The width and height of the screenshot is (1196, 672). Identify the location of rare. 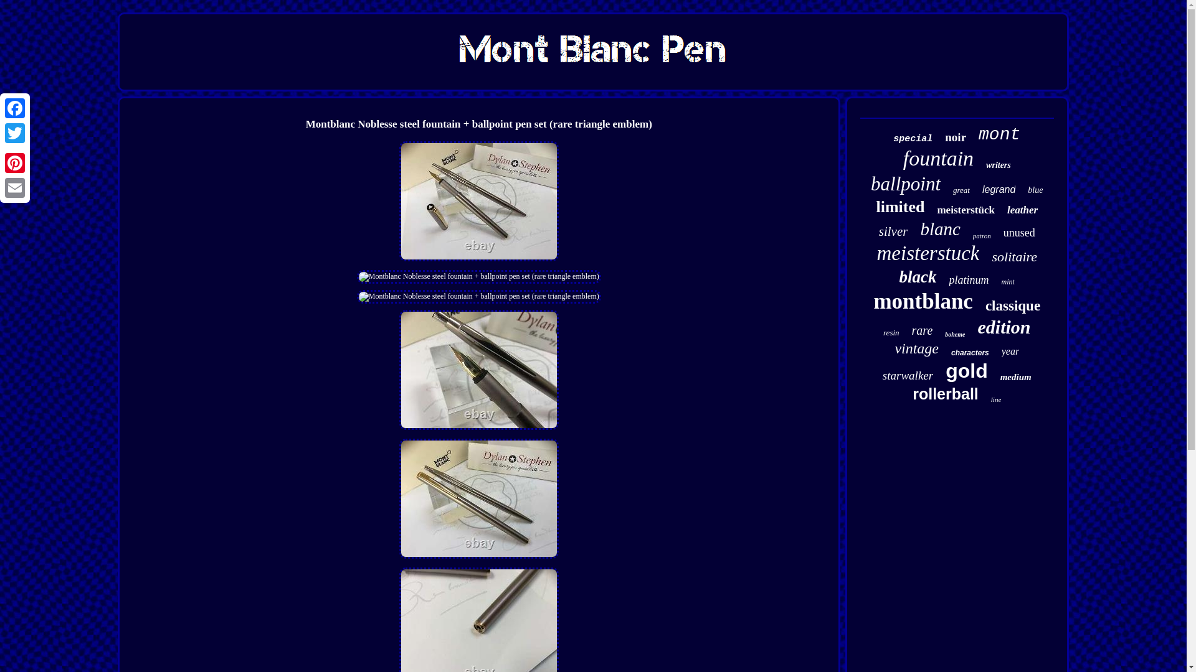
(922, 330).